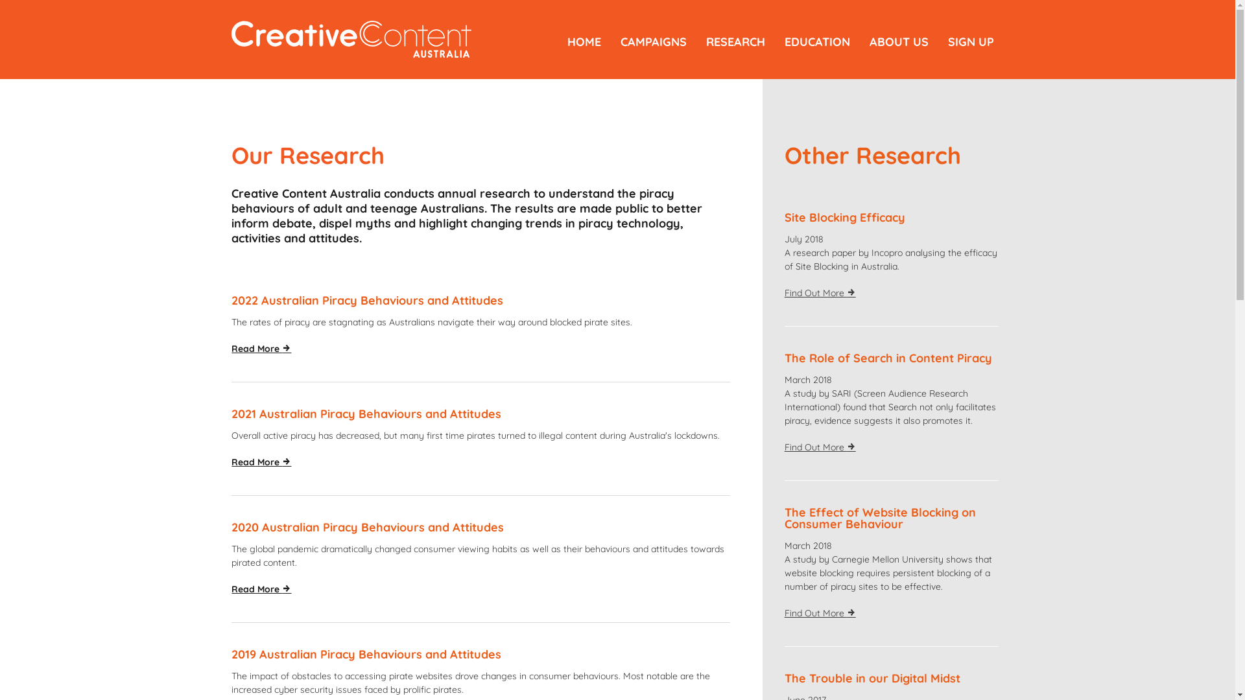 The height and width of the screenshot is (700, 1245). Describe the element at coordinates (873, 678) in the screenshot. I see `The Trouble in our Digital Midst` at that location.